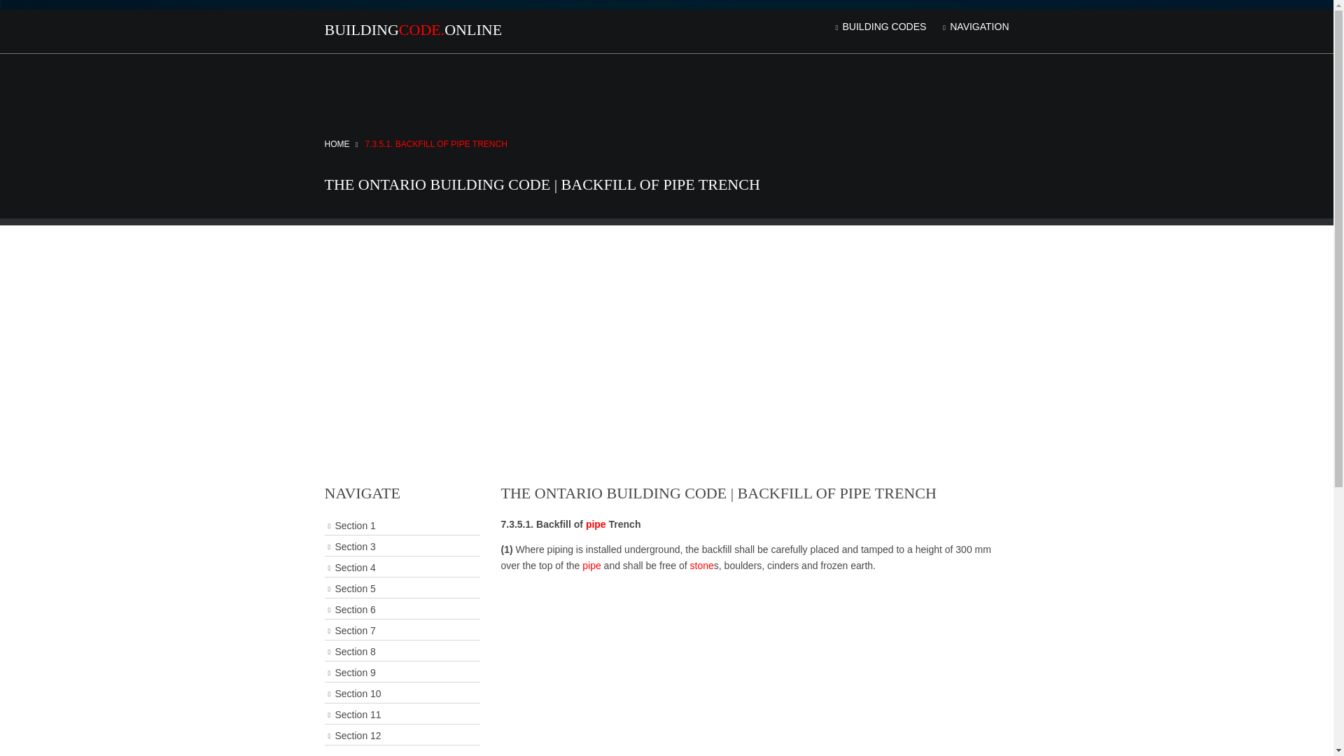 The height and width of the screenshot is (756, 1344). Describe the element at coordinates (402, 546) in the screenshot. I see `Section 3` at that location.